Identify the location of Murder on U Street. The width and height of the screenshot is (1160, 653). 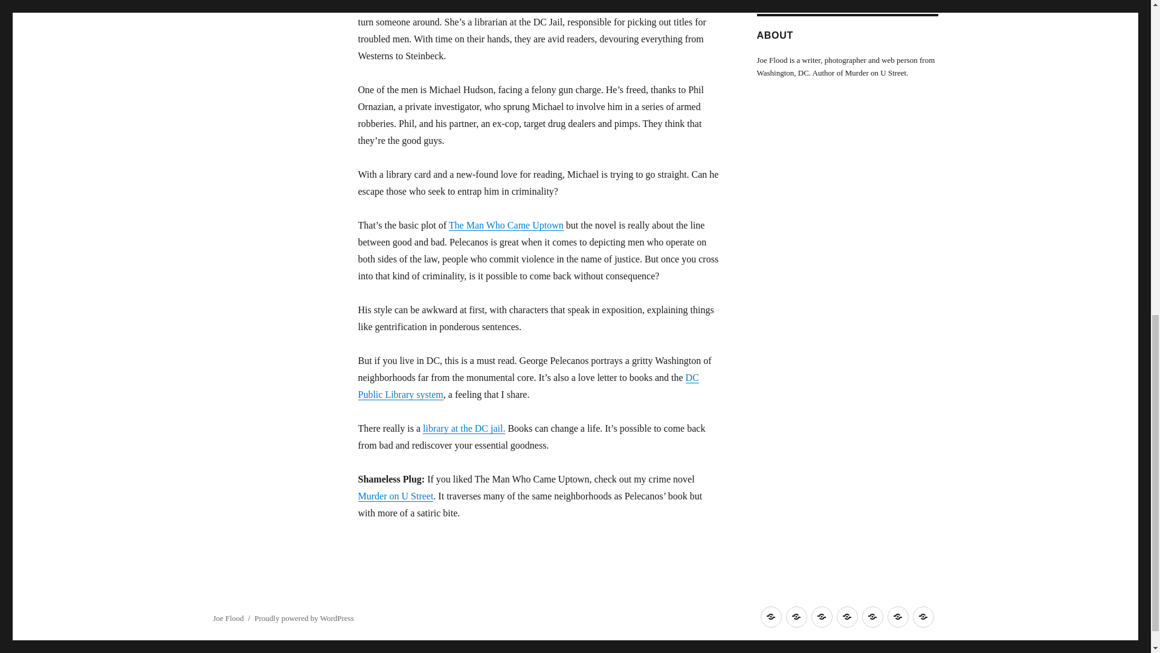
(395, 496).